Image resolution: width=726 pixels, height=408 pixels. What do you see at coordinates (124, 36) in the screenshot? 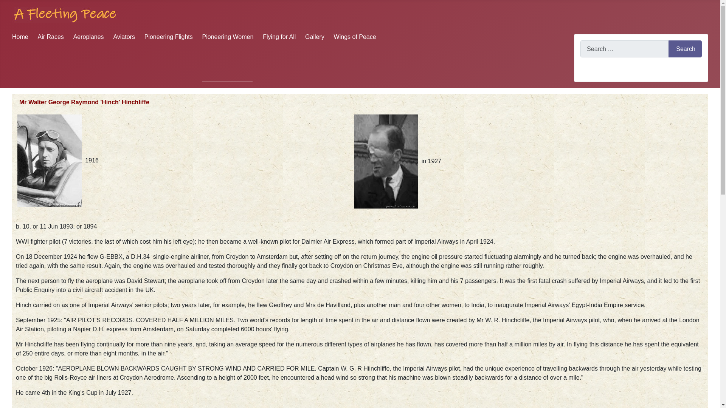
I see `Aviators` at bounding box center [124, 36].